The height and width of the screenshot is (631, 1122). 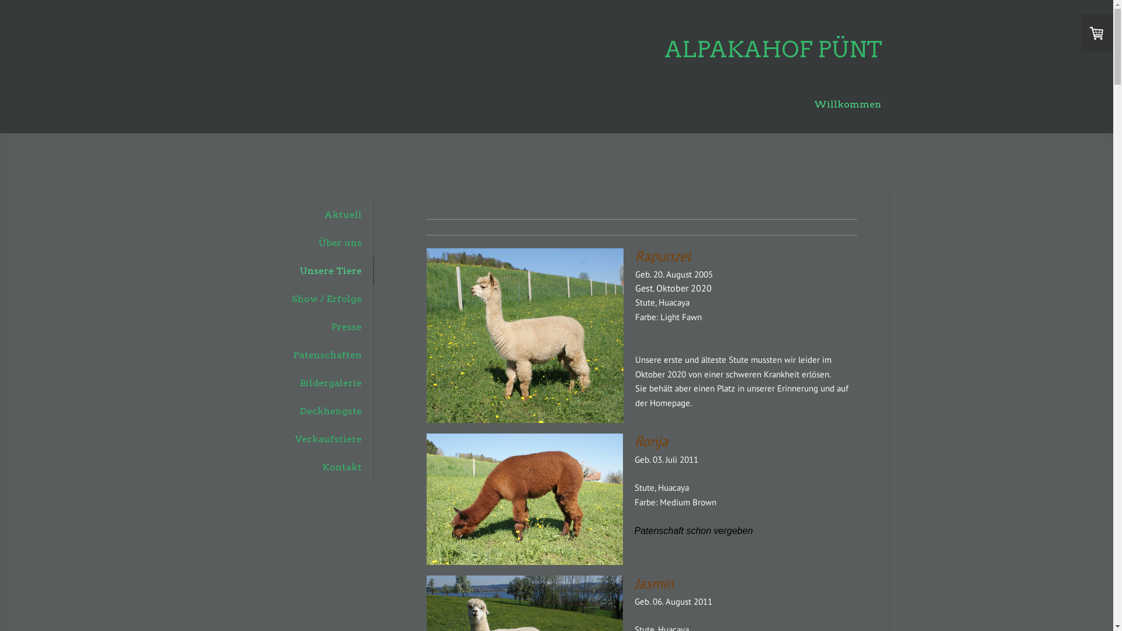 I want to click on Kontakt, so click(x=310, y=467).